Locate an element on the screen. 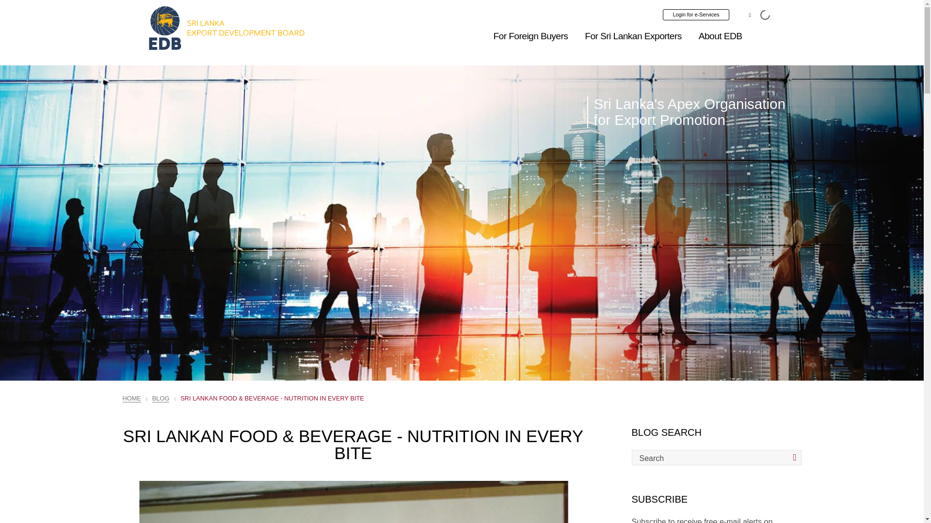 The image size is (931, 523). HOME is located at coordinates (131, 398).